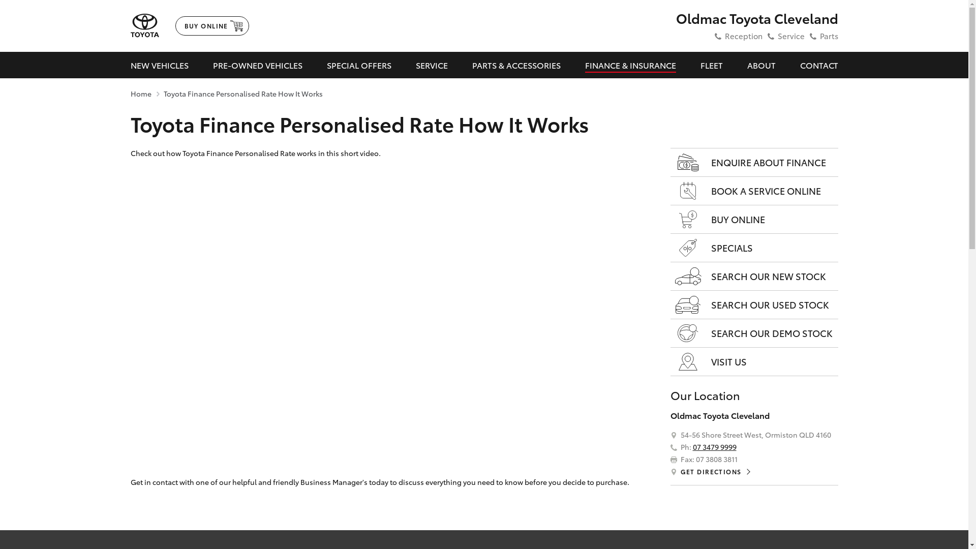 Image resolution: width=976 pixels, height=549 pixels. Describe the element at coordinates (712, 65) in the screenshot. I see `FLEET` at that location.